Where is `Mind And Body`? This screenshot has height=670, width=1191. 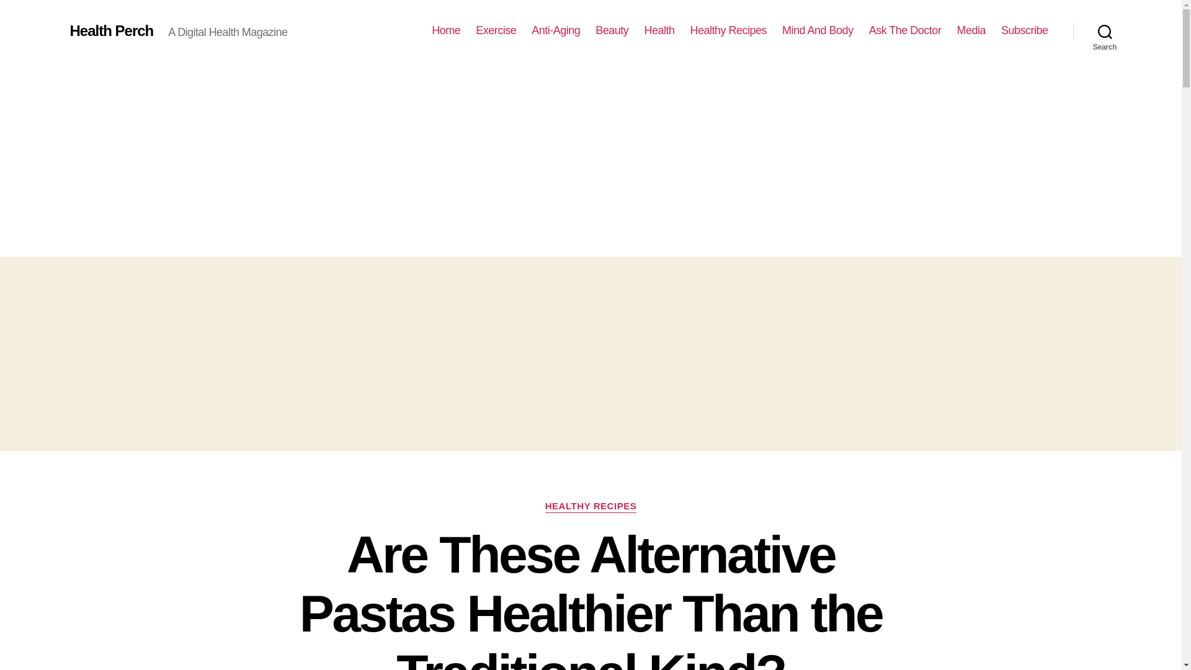 Mind And Body is located at coordinates (818, 30).